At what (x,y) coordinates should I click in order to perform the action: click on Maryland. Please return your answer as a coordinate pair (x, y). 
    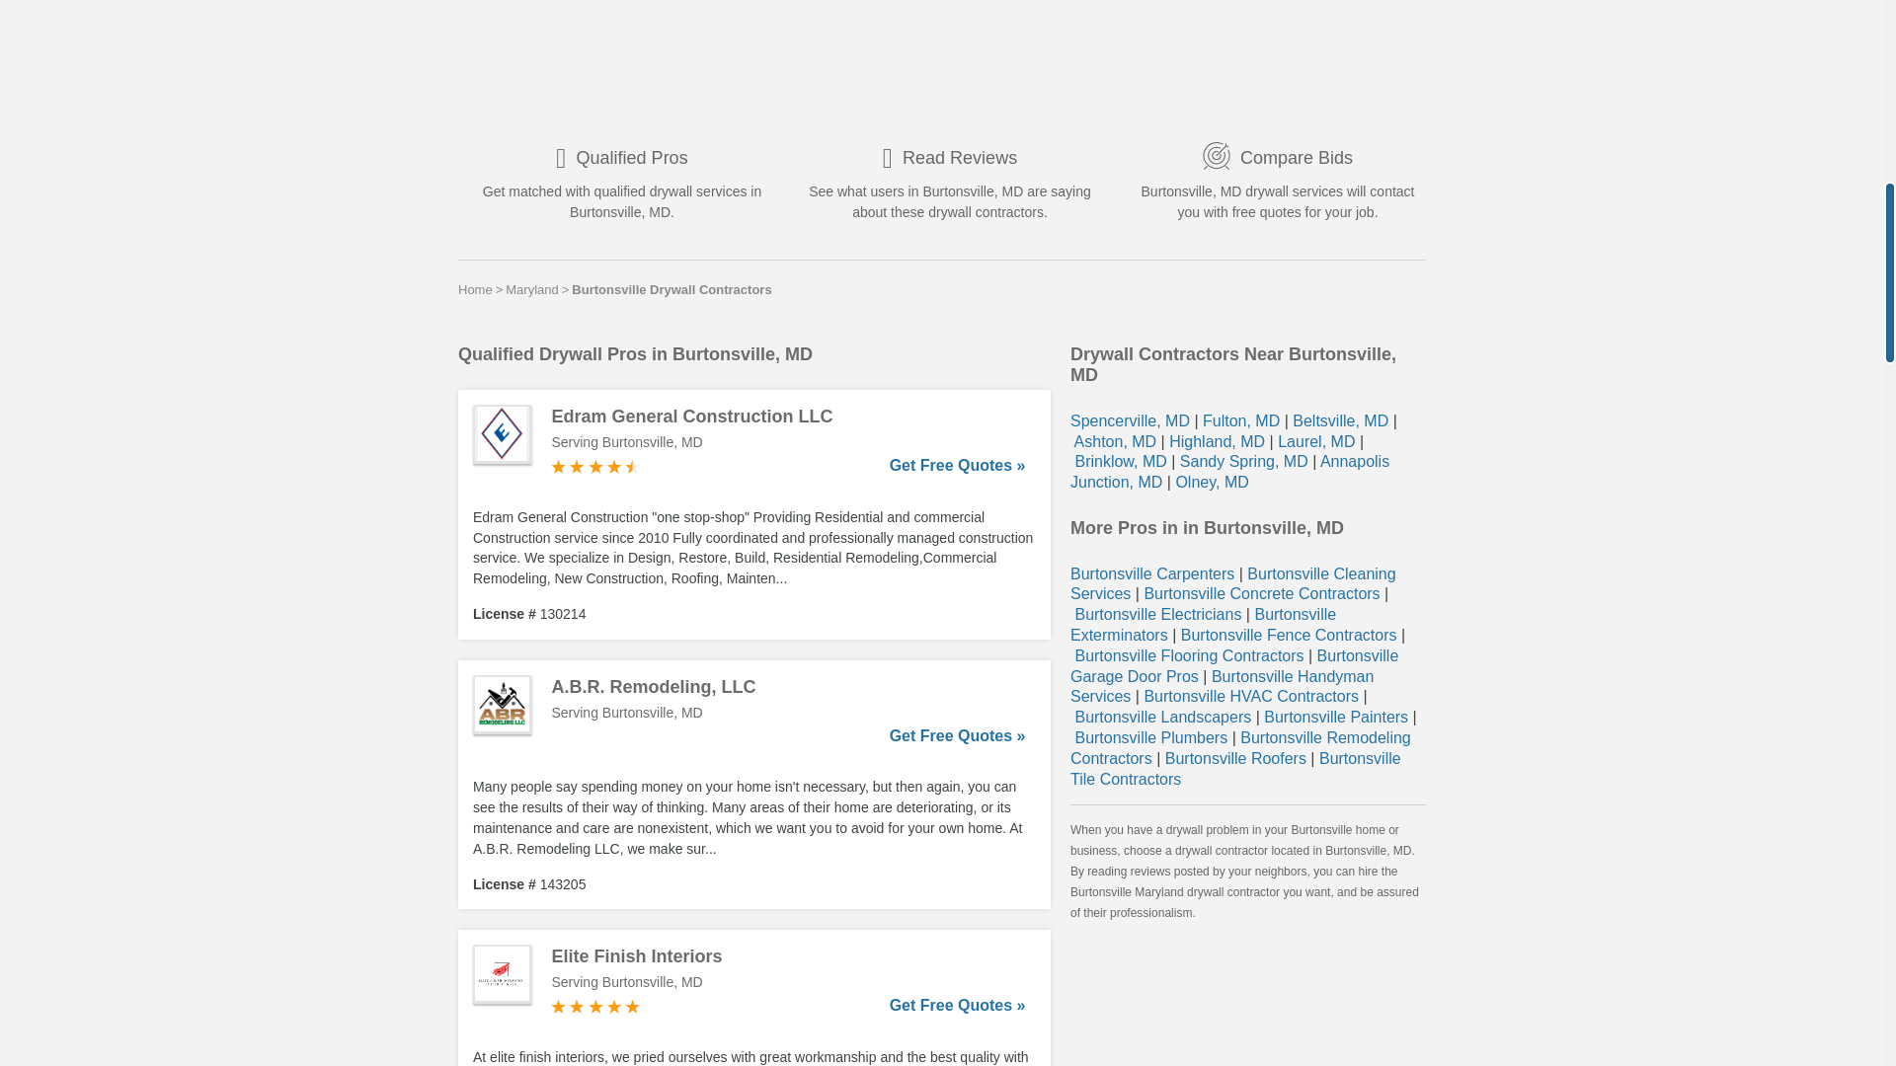
    Looking at the image, I should click on (531, 289).